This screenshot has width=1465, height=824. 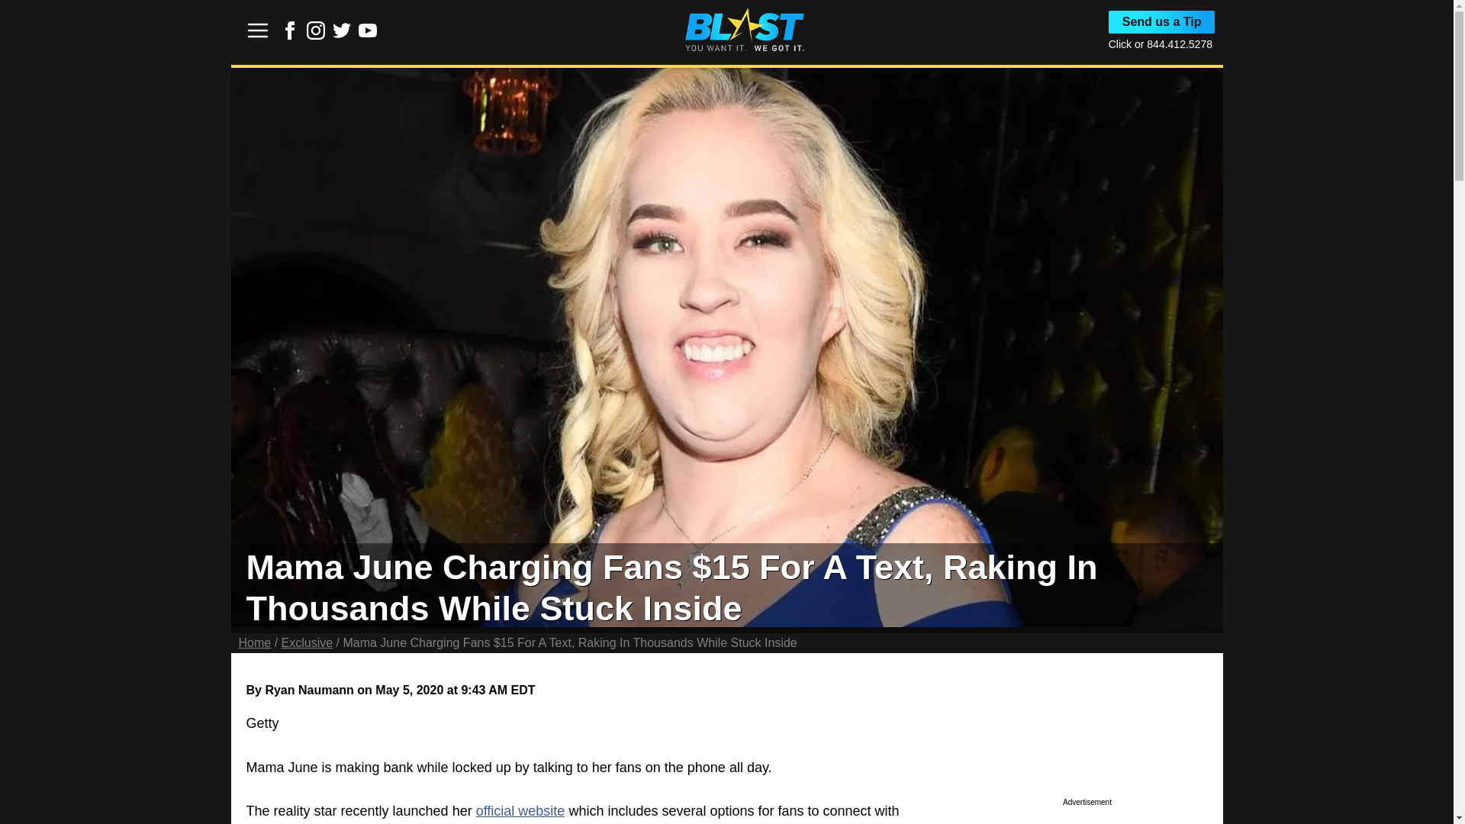 I want to click on Link to Instagram, so click(x=316, y=31).